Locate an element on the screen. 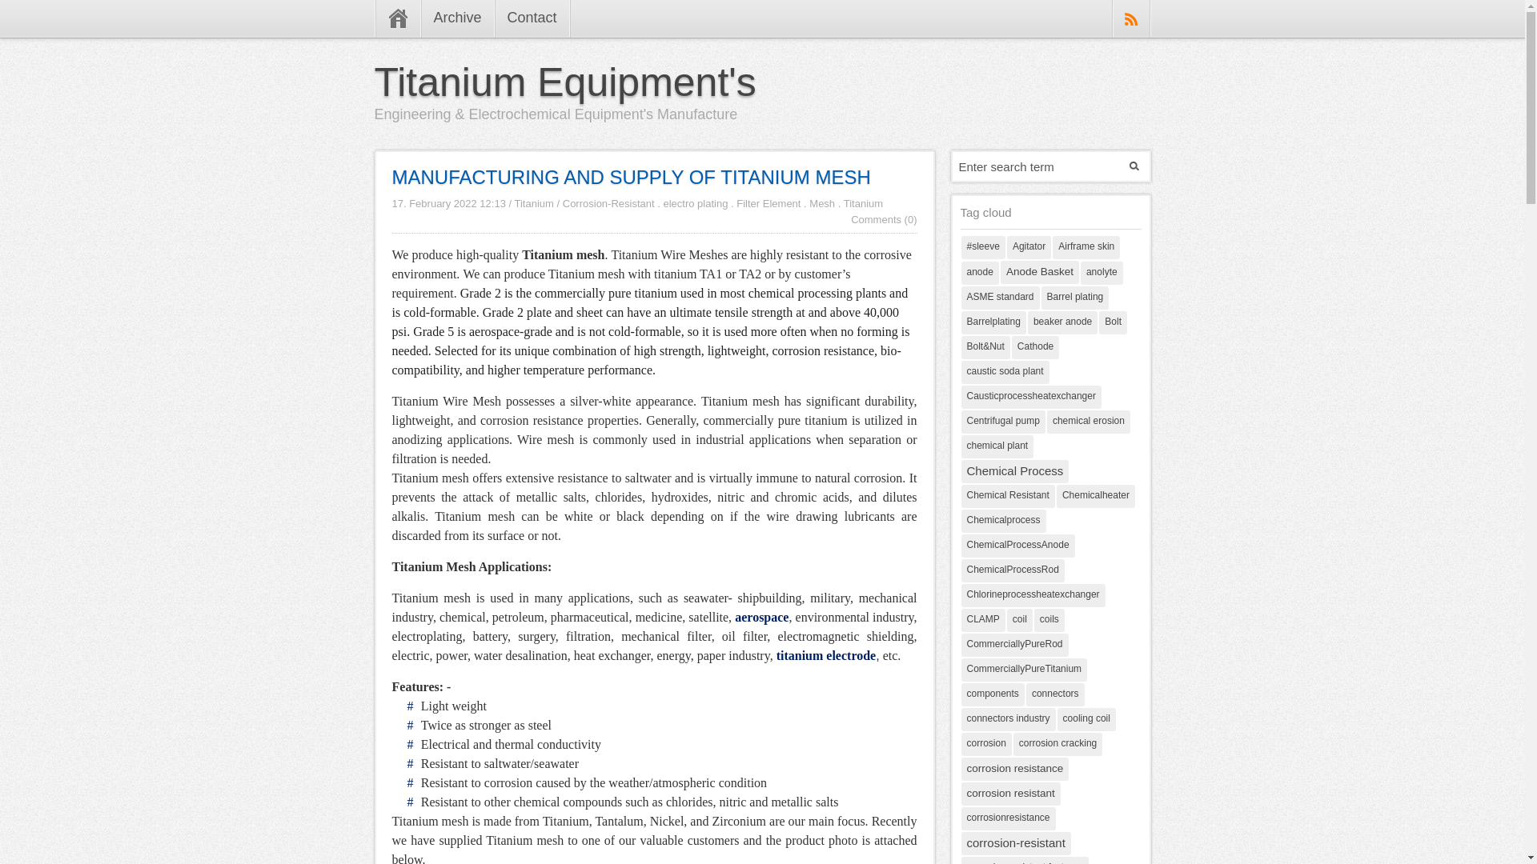 Image resolution: width=1537 pixels, height=864 pixels. electro plating is located at coordinates (695, 203).